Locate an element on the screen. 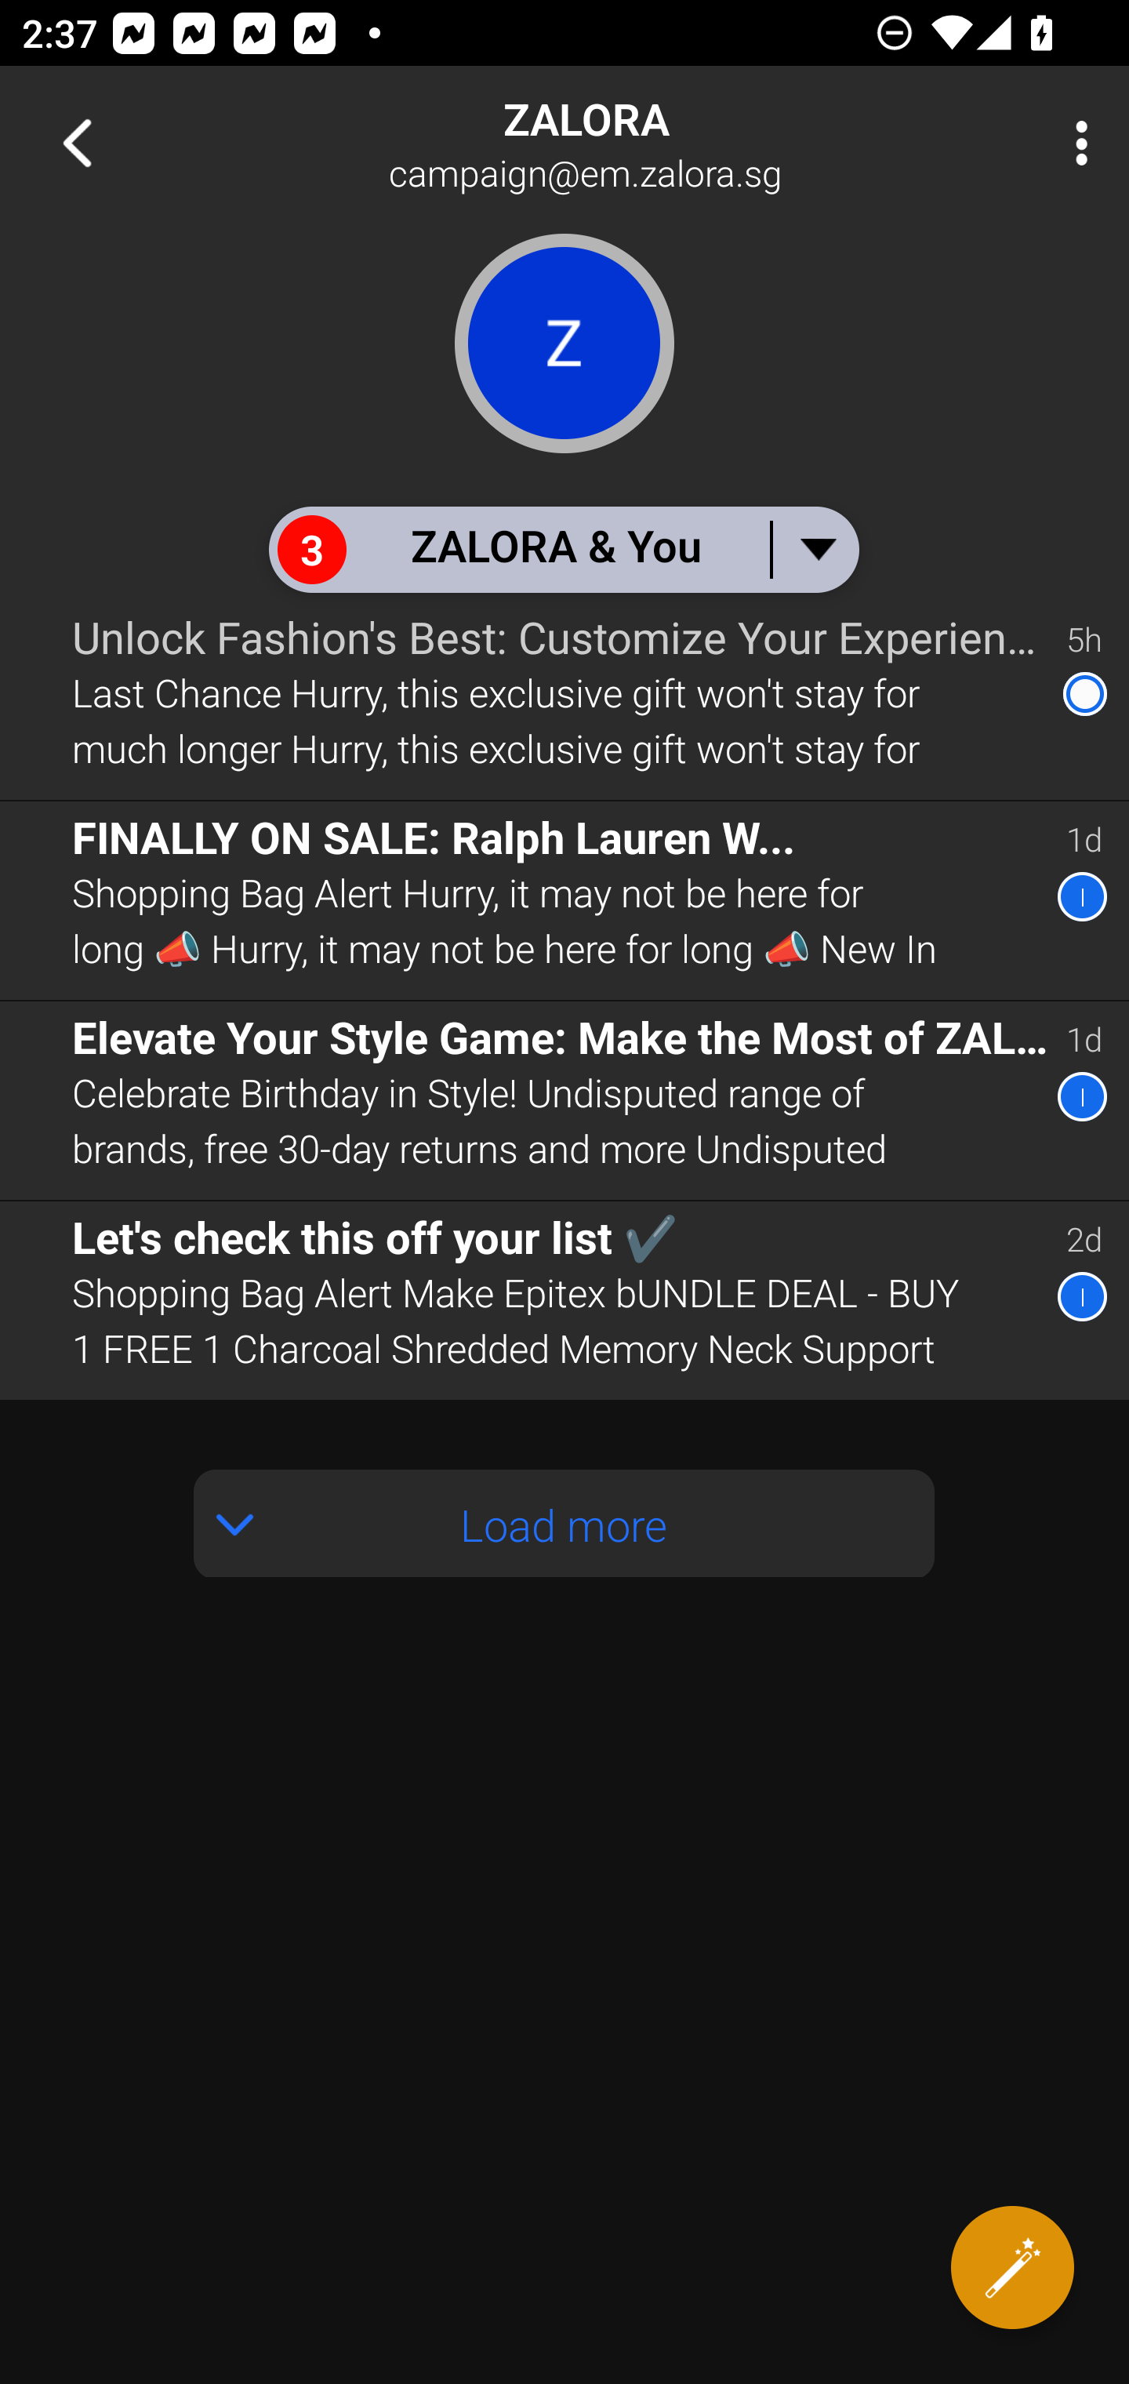 The width and height of the screenshot is (1129, 2384). 3 ZALORA & You is located at coordinates (563, 549).